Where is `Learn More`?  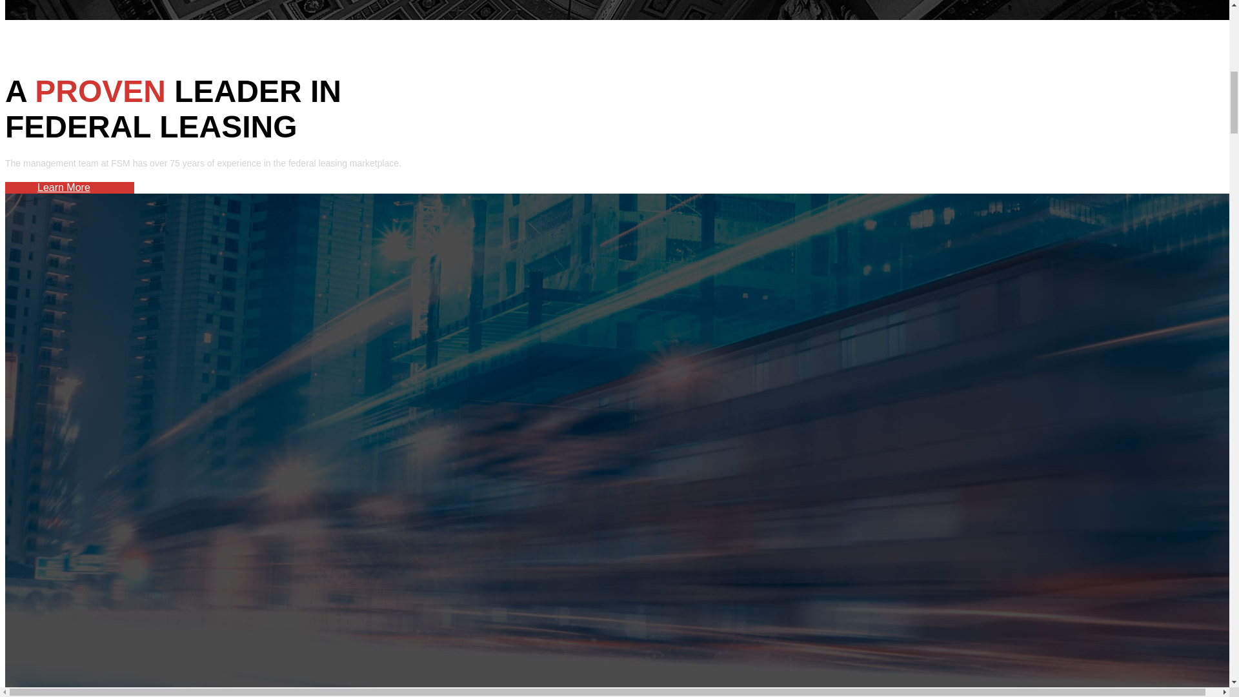
Learn More is located at coordinates (63, 187).